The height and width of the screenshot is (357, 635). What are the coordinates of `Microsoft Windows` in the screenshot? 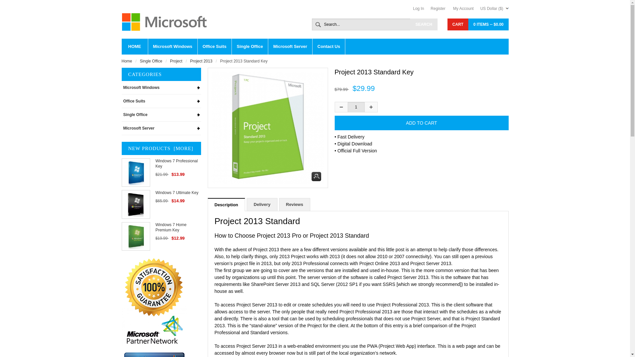 It's located at (173, 46).